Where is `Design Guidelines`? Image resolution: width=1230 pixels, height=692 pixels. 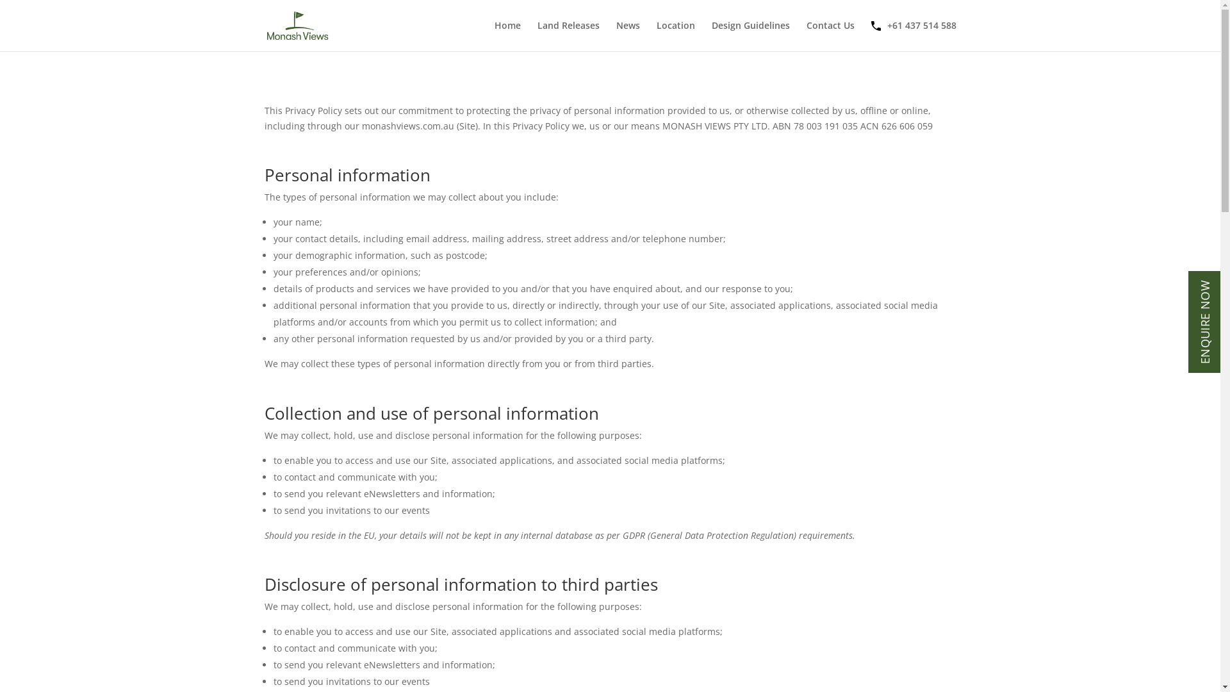
Design Guidelines is located at coordinates (750, 36).